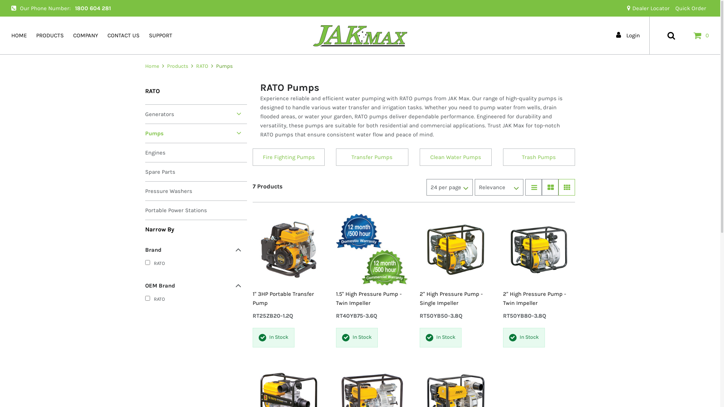 The image size is (724, 407). What do you see at coordinates (202, 66) in the screenshot?
I see `RATO` at bounding box center [202, 66].